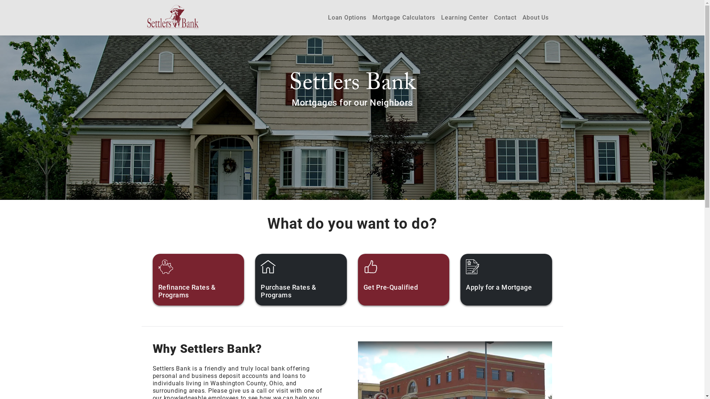  I want to click on Refinance Rates & Programs, so click(198, 280).